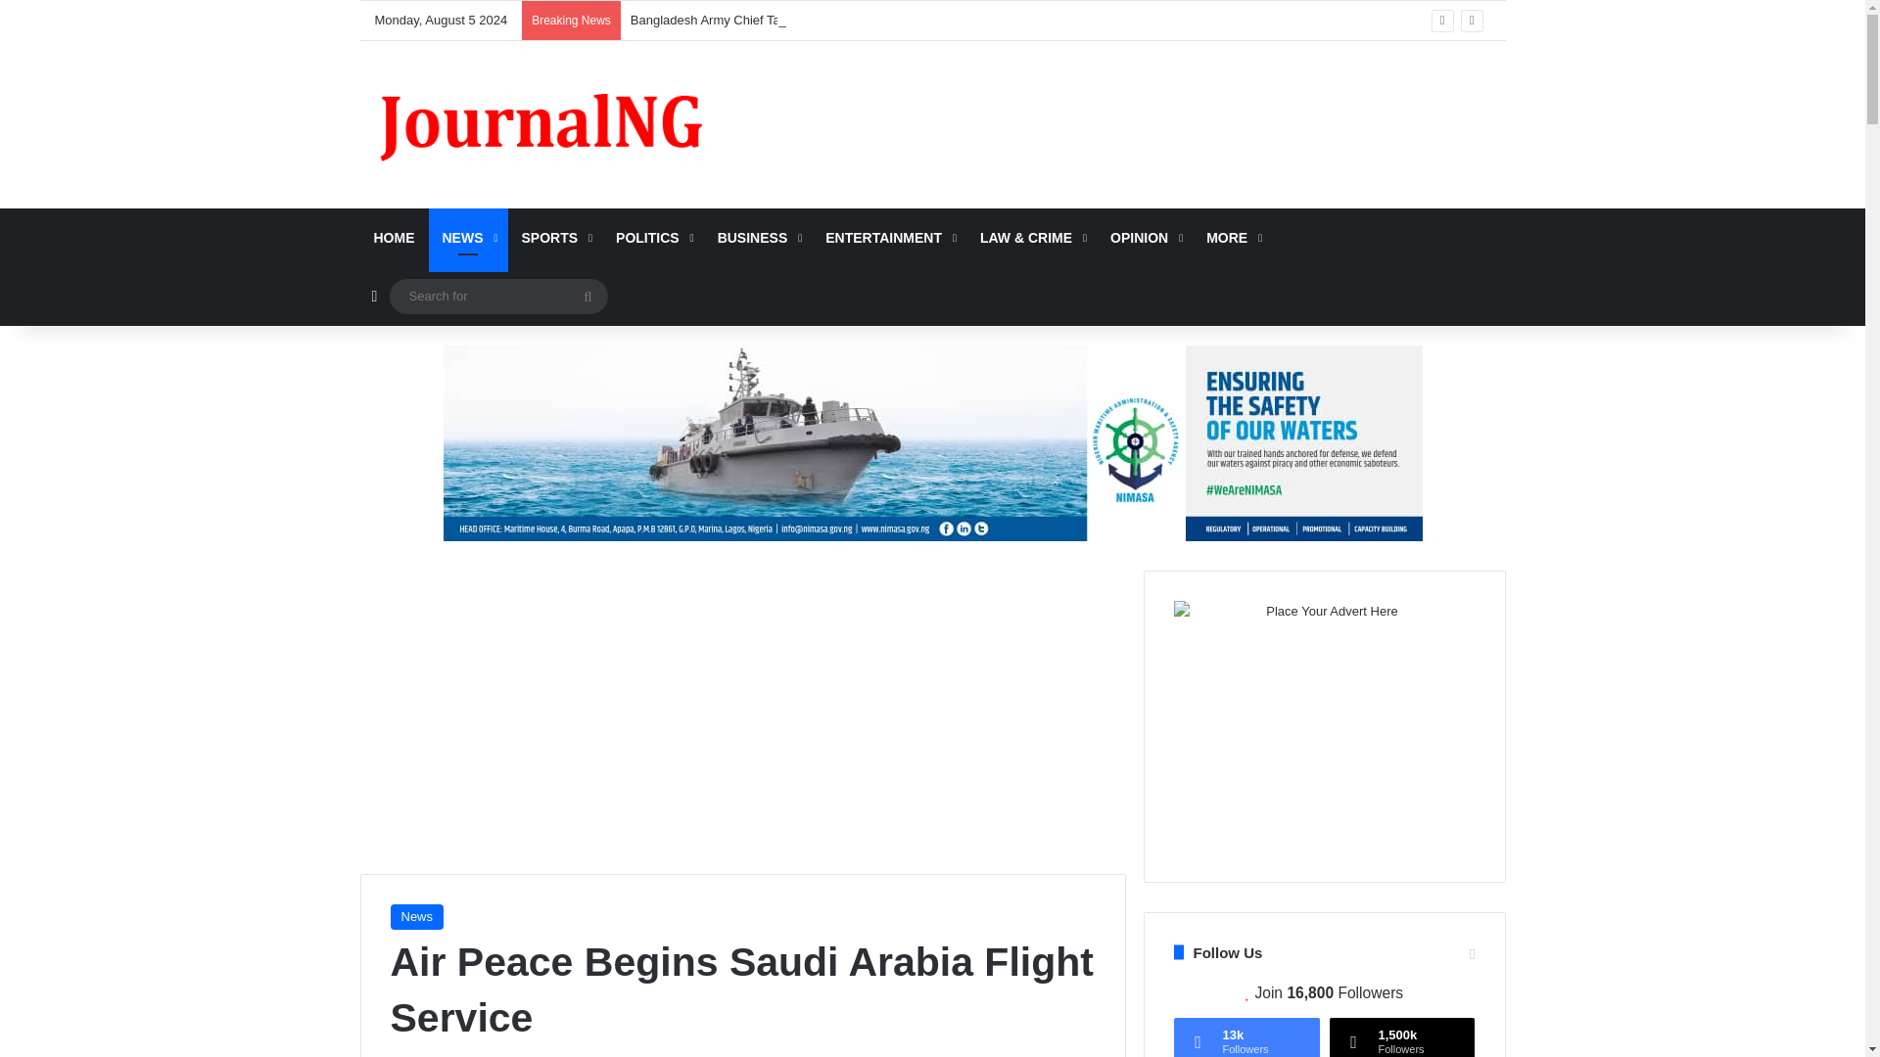 Image resolution: width=1880 pixels, height=1057 pixels. I want to click on MORE, so click(1232, 237).